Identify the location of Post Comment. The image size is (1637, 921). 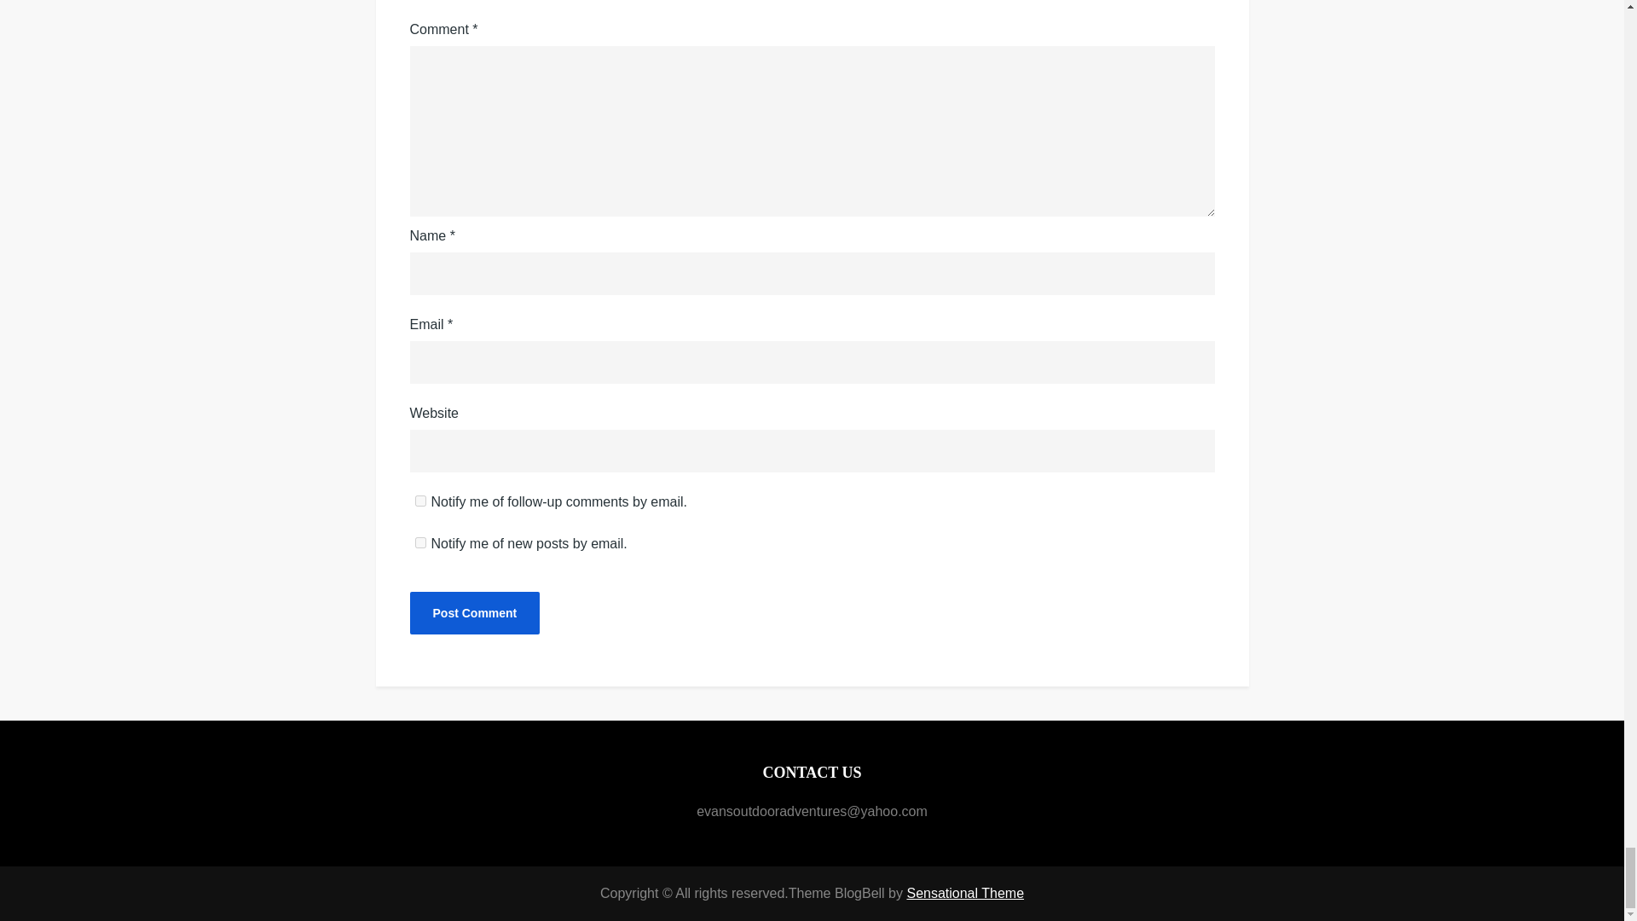
(474, 613).